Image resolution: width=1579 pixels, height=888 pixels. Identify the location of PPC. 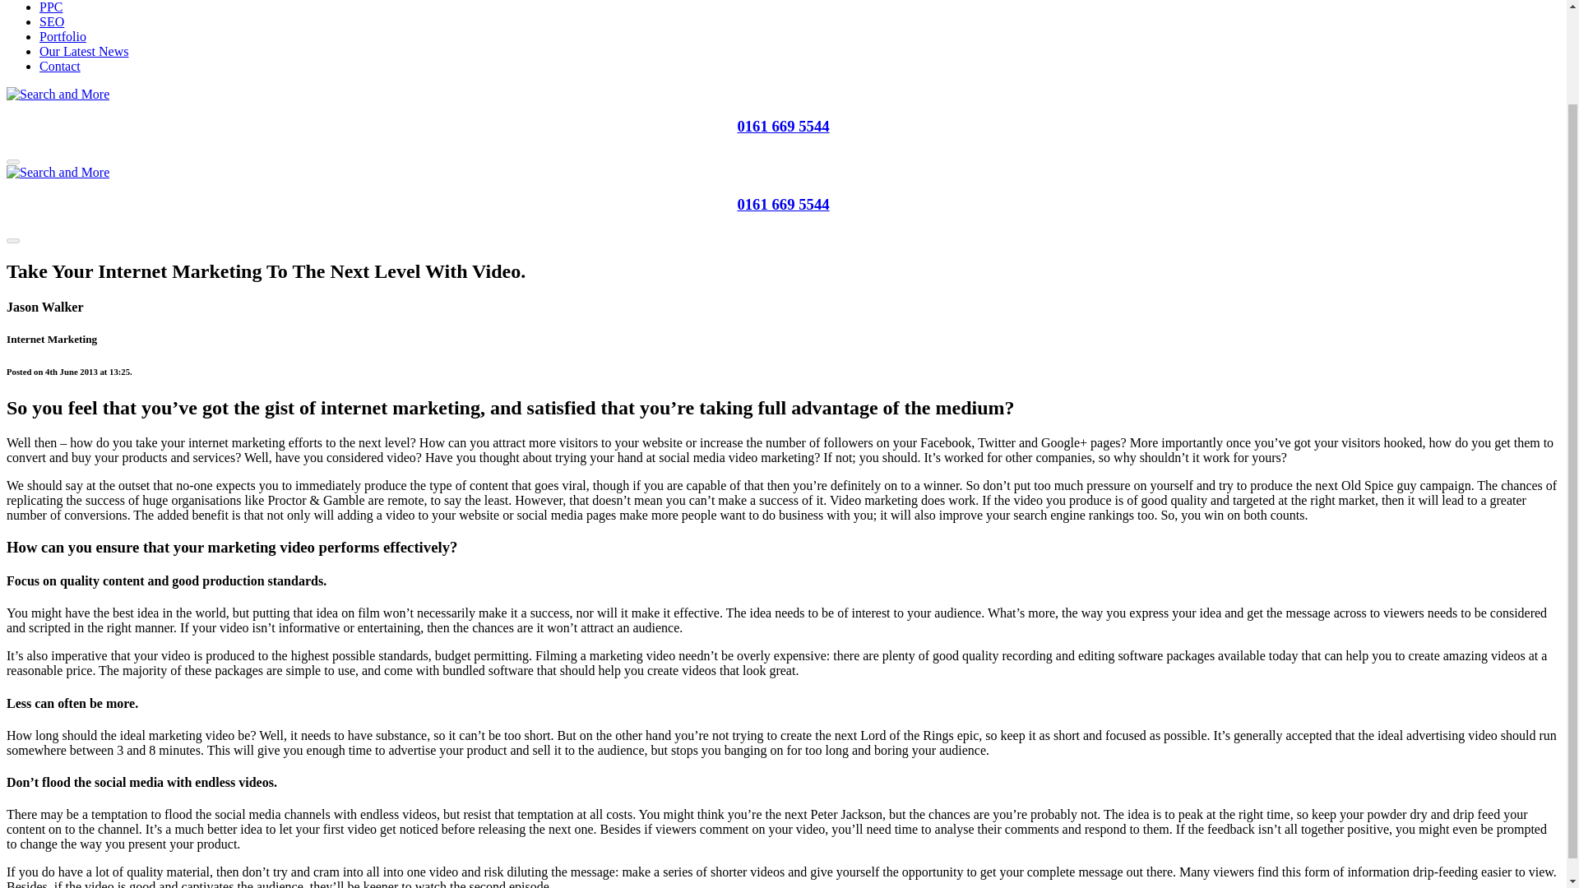
(51, 7).